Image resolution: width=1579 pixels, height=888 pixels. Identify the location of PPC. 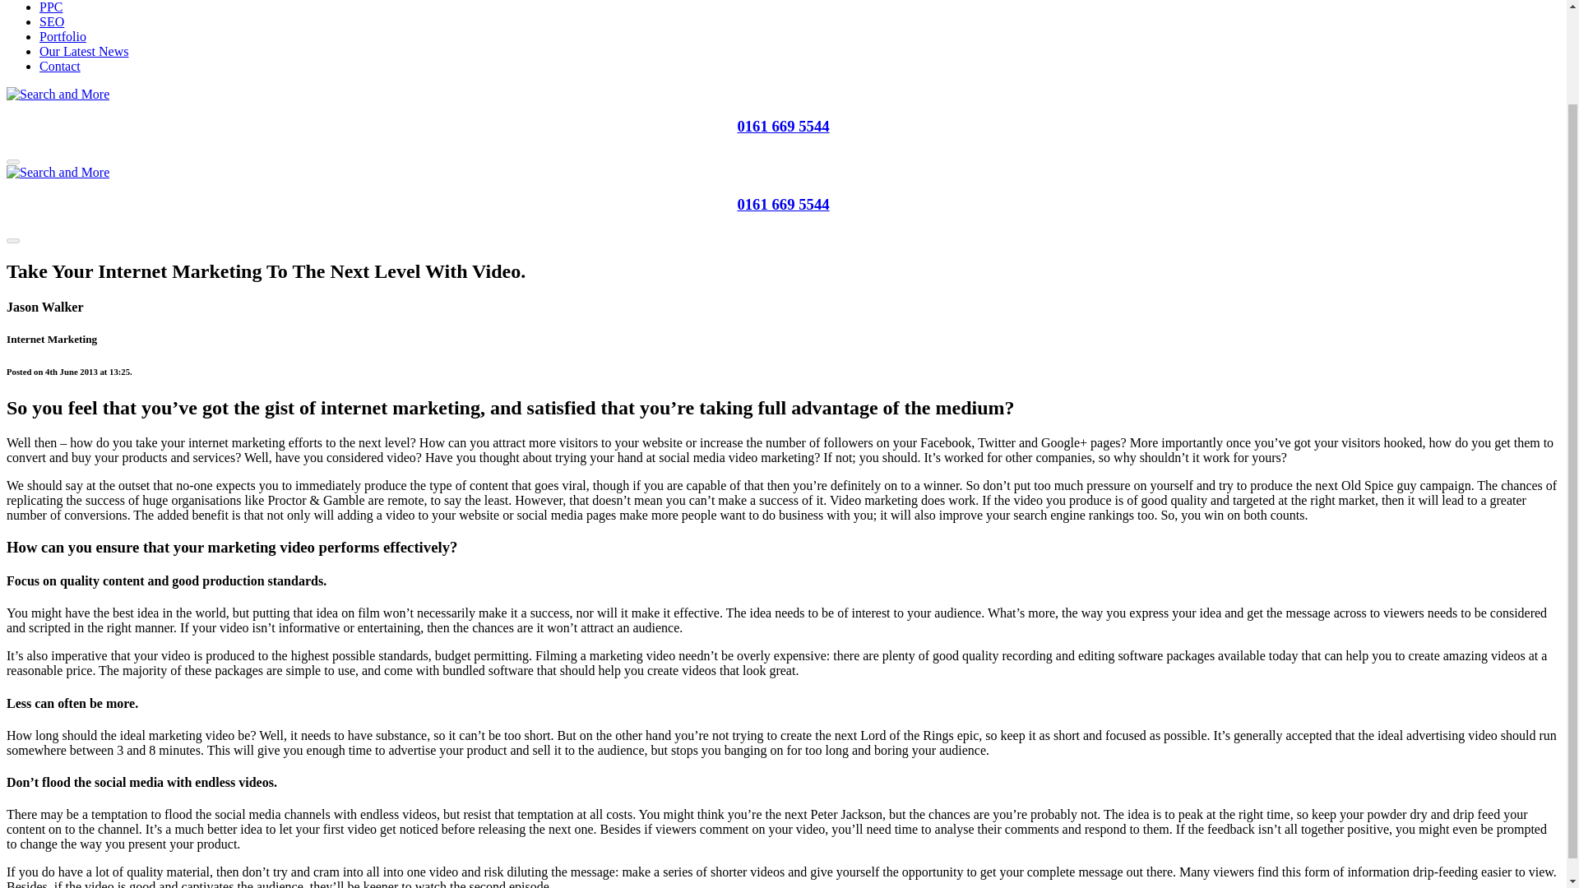
(51, 7).